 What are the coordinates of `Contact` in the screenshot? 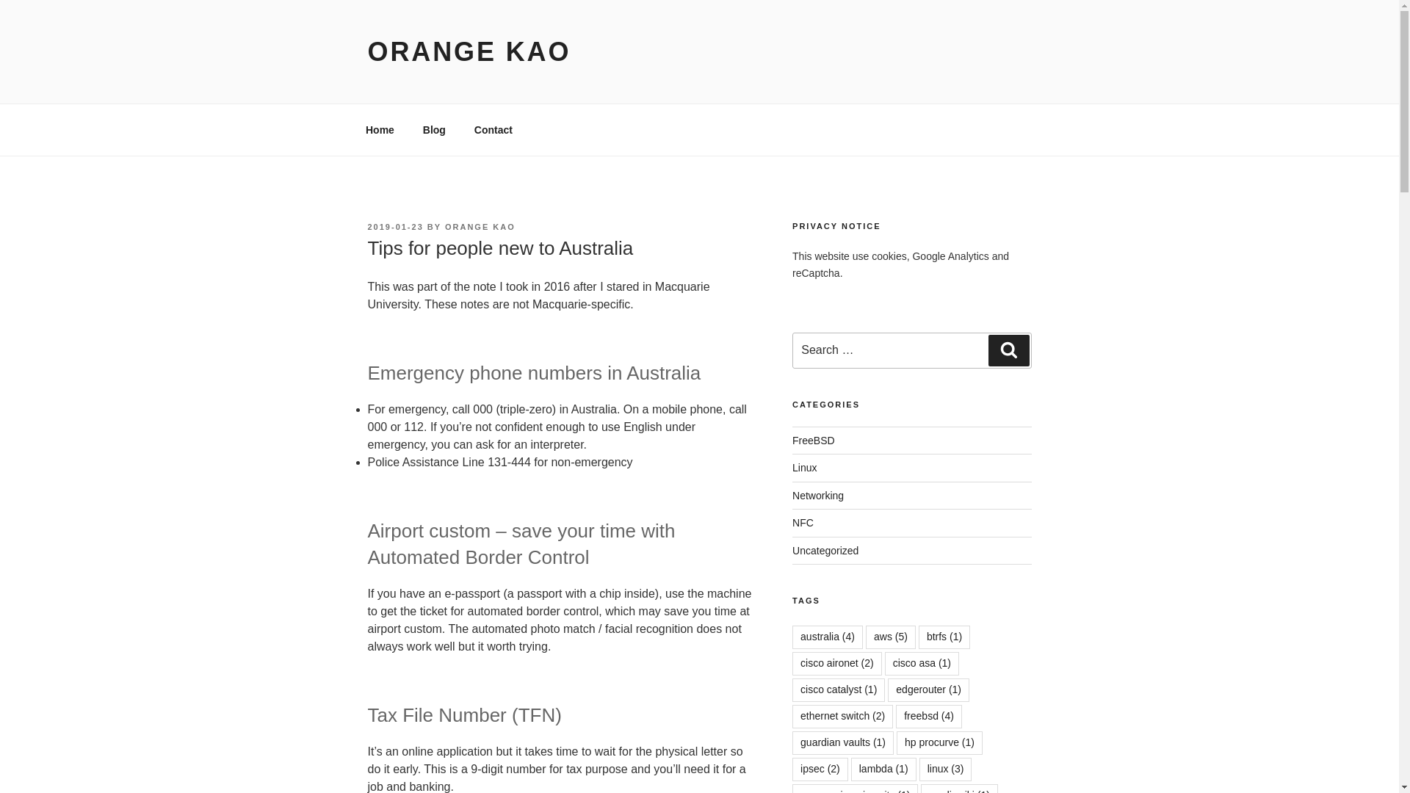 It's located at (492, 129).